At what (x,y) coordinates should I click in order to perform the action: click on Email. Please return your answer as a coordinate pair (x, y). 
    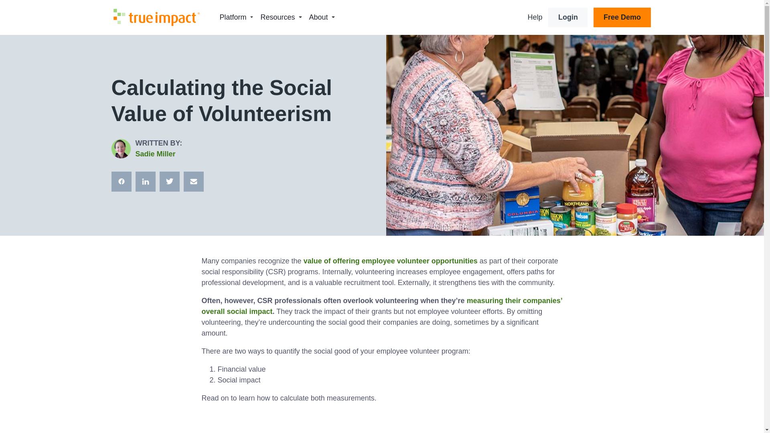
    Looking at the image, I should click on (194, 181).